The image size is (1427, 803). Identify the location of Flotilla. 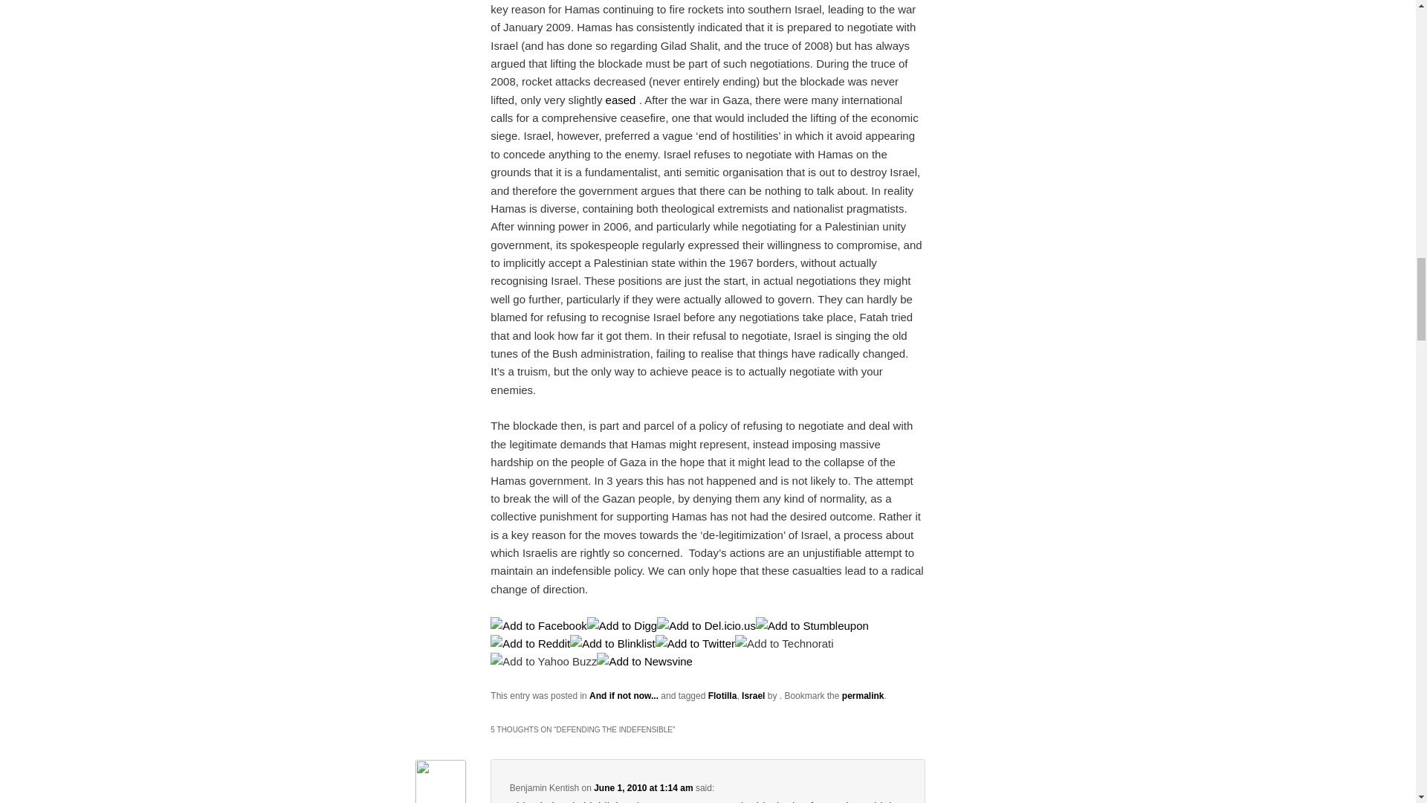
(722, 695).